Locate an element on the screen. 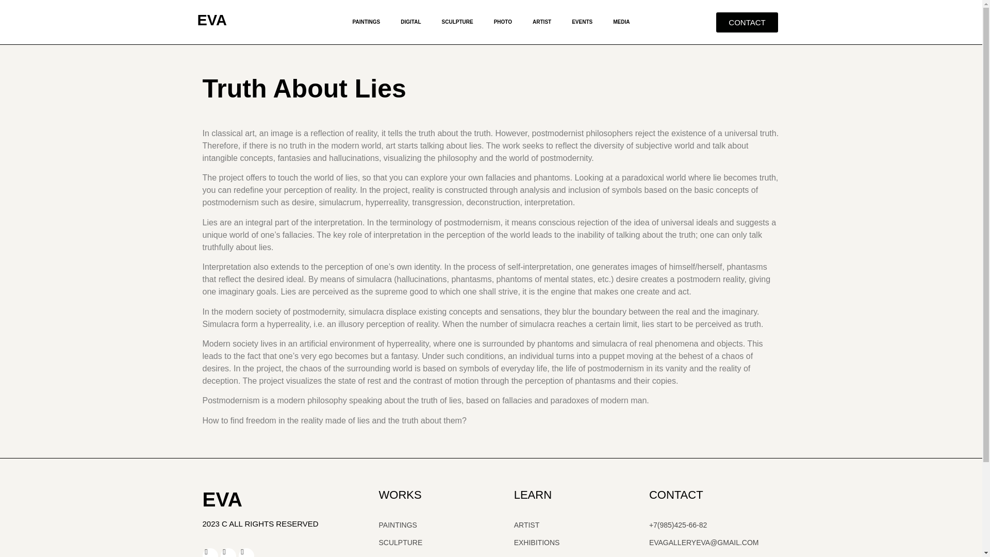  PHOTO is located at coordinates (503, 22).